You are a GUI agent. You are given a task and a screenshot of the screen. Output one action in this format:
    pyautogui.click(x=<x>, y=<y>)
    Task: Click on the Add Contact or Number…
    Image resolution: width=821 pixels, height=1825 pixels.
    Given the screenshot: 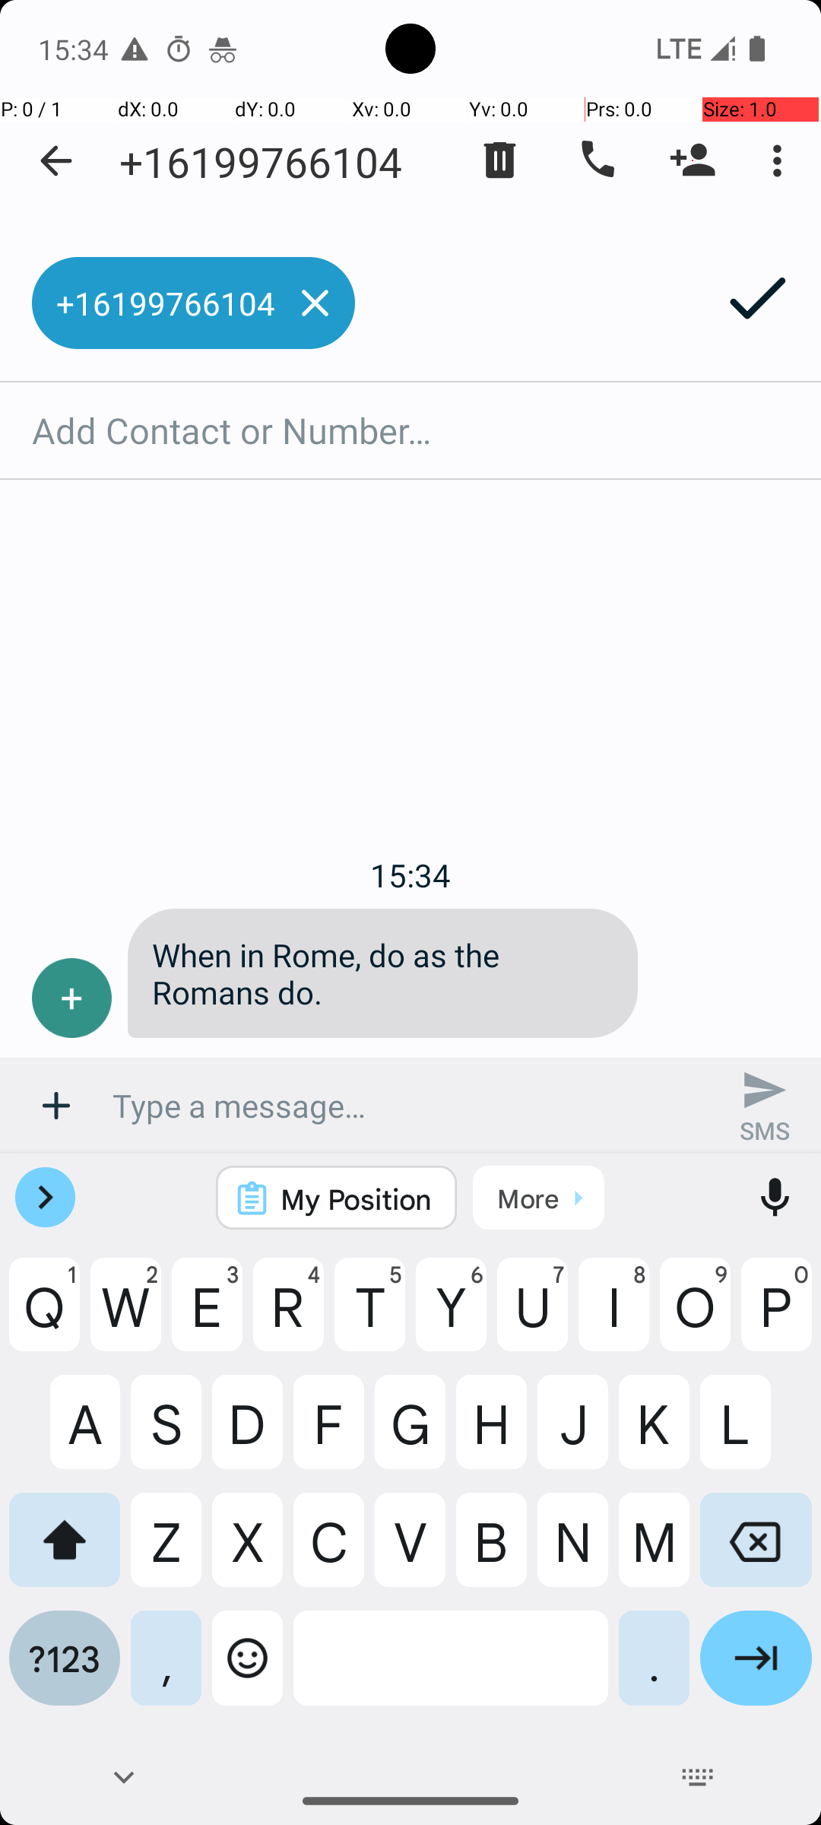 What is the action you would take?
    pyautogui.click(x=410, y=430)
    